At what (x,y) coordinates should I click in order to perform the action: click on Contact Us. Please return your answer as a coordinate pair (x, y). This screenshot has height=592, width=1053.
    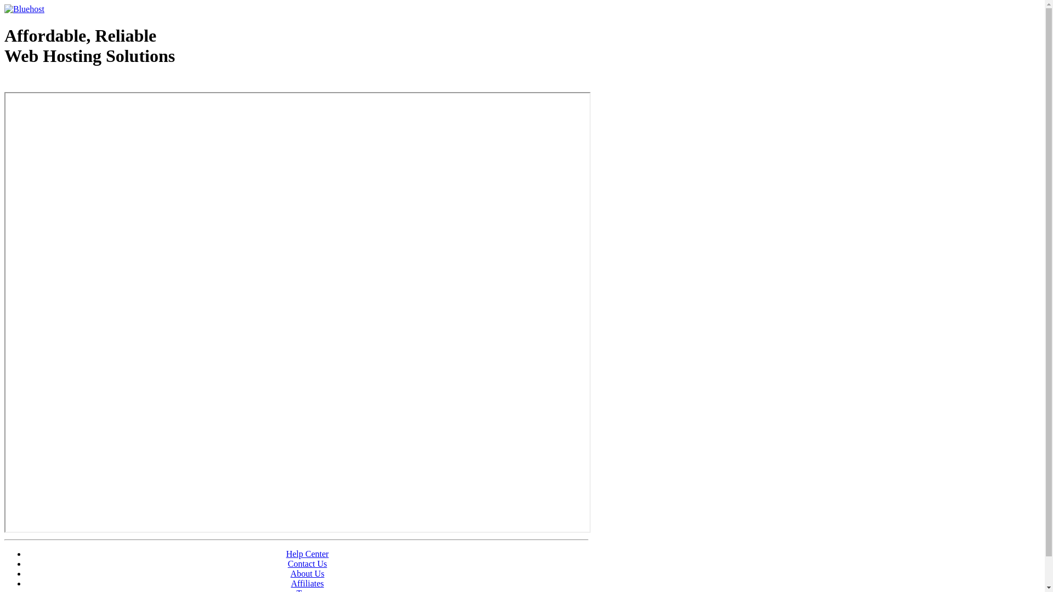
    Looking at the image, I should click on (308, 563).